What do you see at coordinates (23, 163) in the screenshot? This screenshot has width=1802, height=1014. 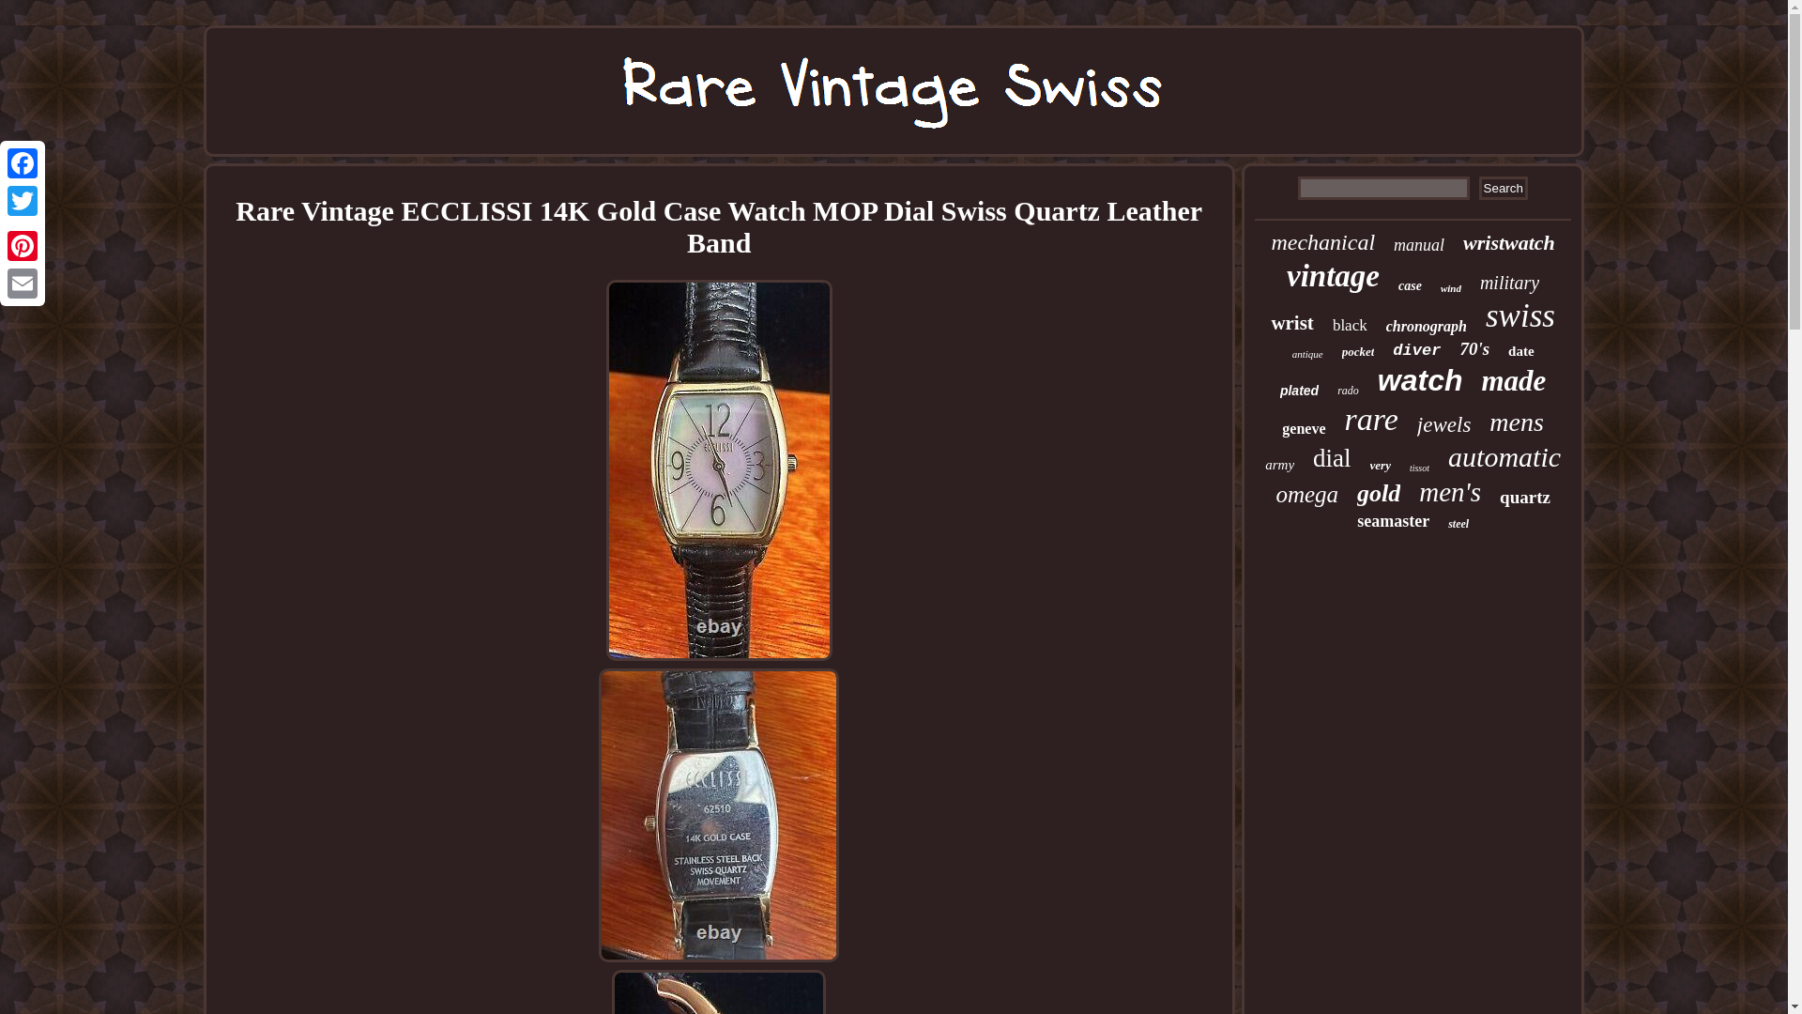 I see `Facebook` at bounding box center [23, 163].